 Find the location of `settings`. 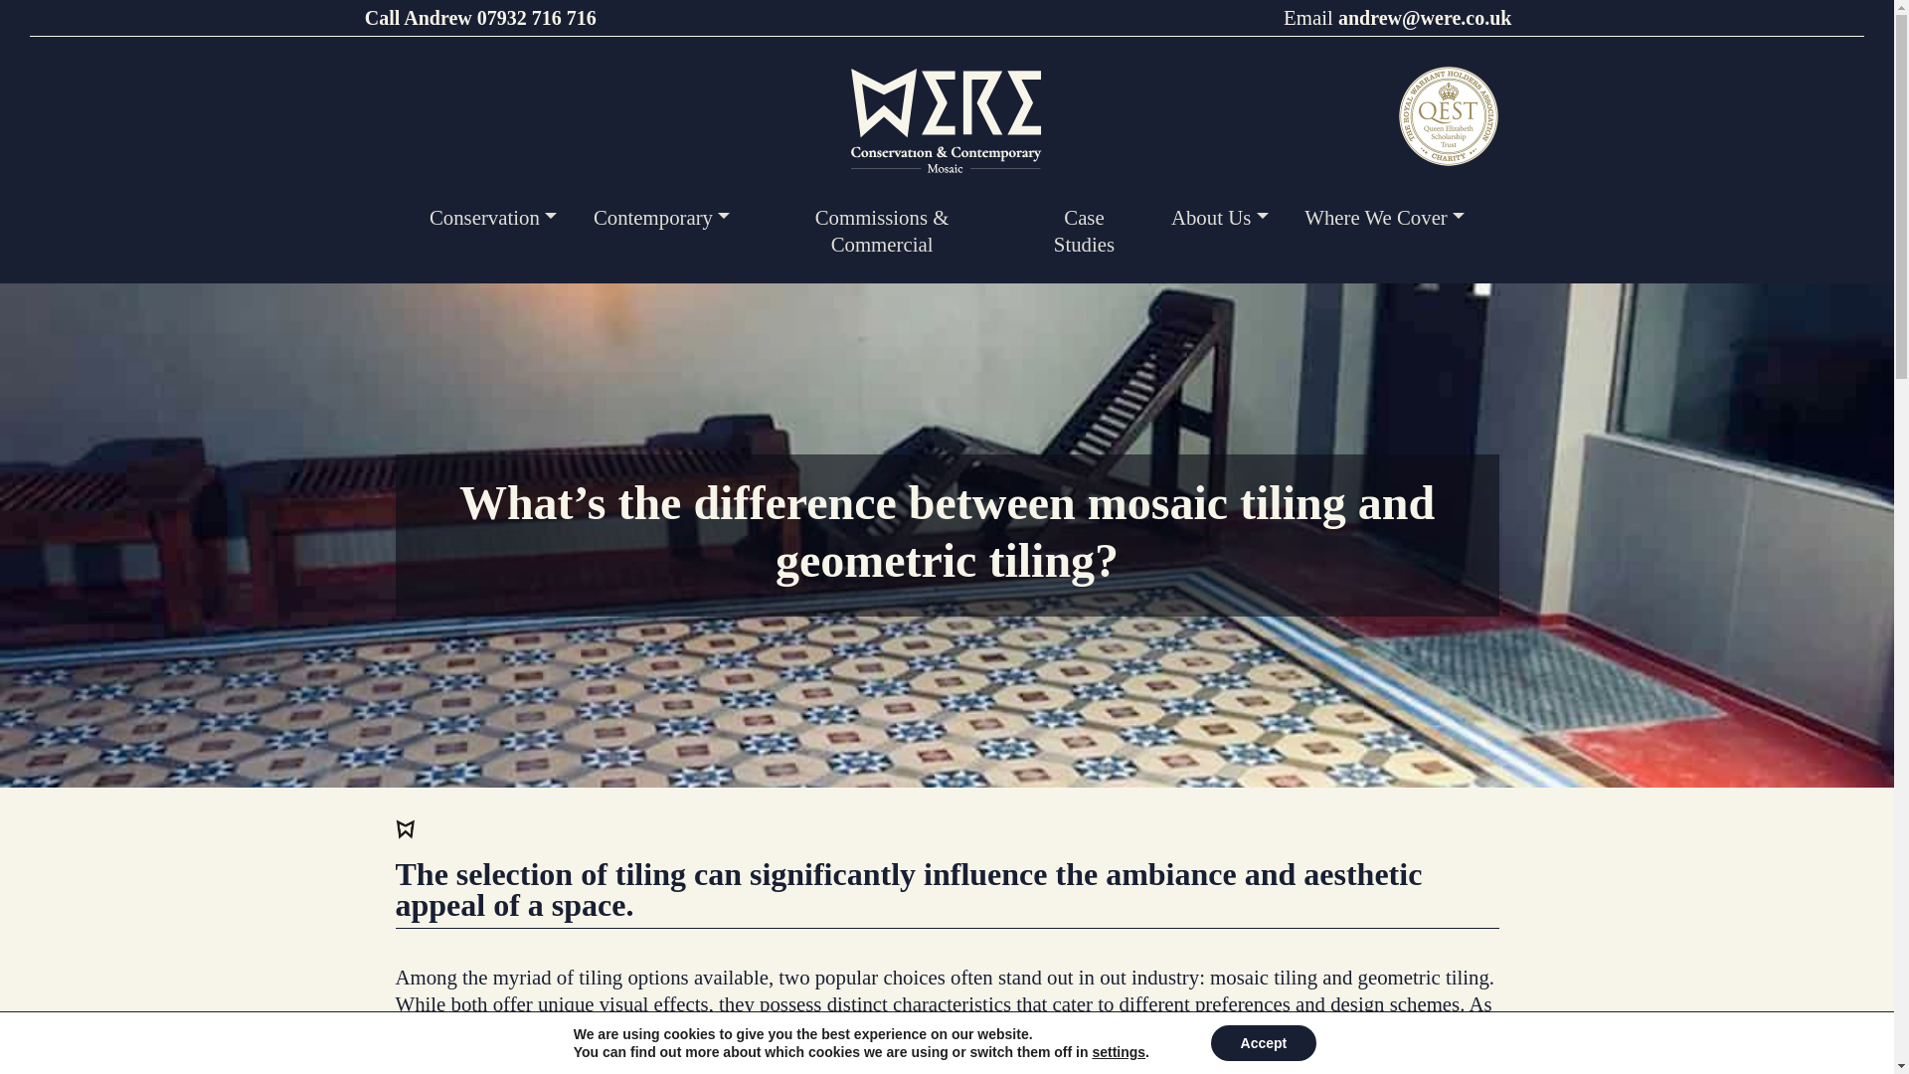

settings is located at coordinates (1119, 1052).